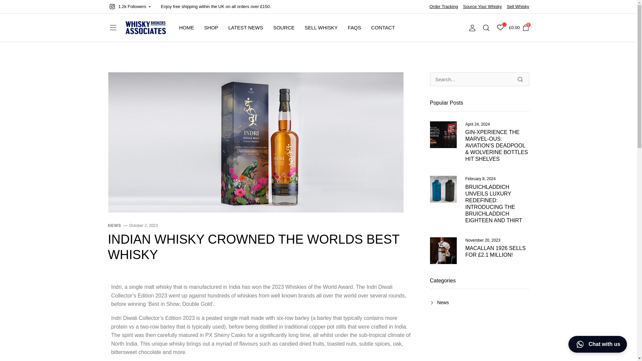  I want to click on Order Tracking, so click(444, 7).